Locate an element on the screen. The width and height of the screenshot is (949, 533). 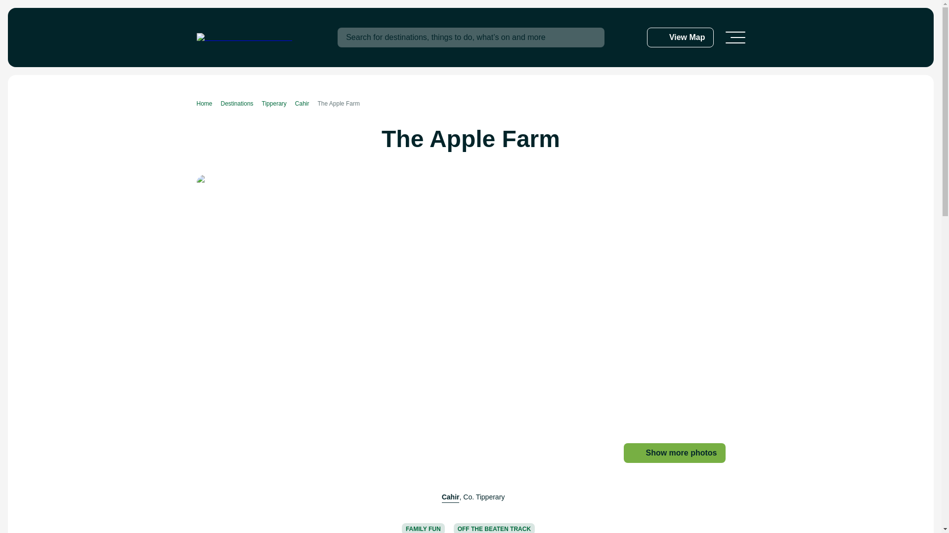
Click to go back to the homepage is located at coordinates (244, 38).